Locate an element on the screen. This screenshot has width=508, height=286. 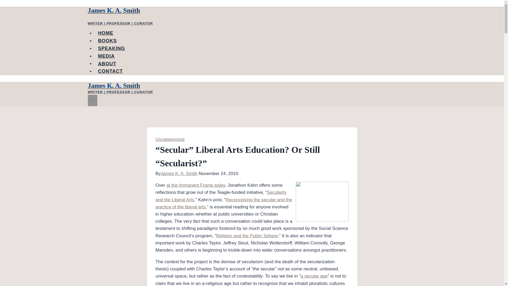
HOME is located at coordinates (106, 33).